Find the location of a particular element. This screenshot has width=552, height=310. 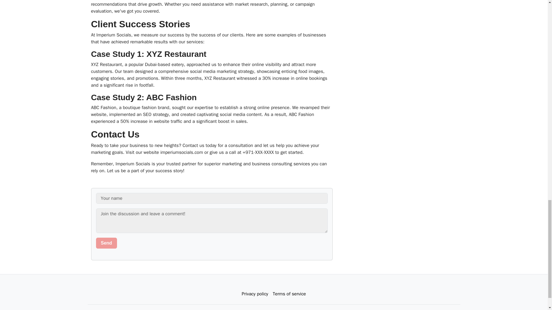

Terms of service is located at coordinates (289, 294).